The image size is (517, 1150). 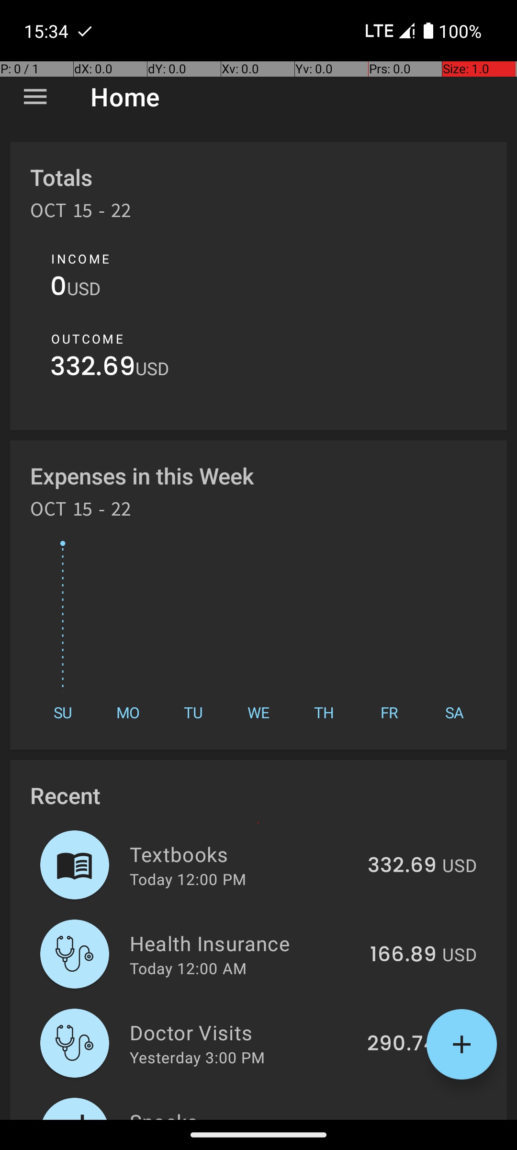 I want to click on 166.89, so click(x=403, y=955).